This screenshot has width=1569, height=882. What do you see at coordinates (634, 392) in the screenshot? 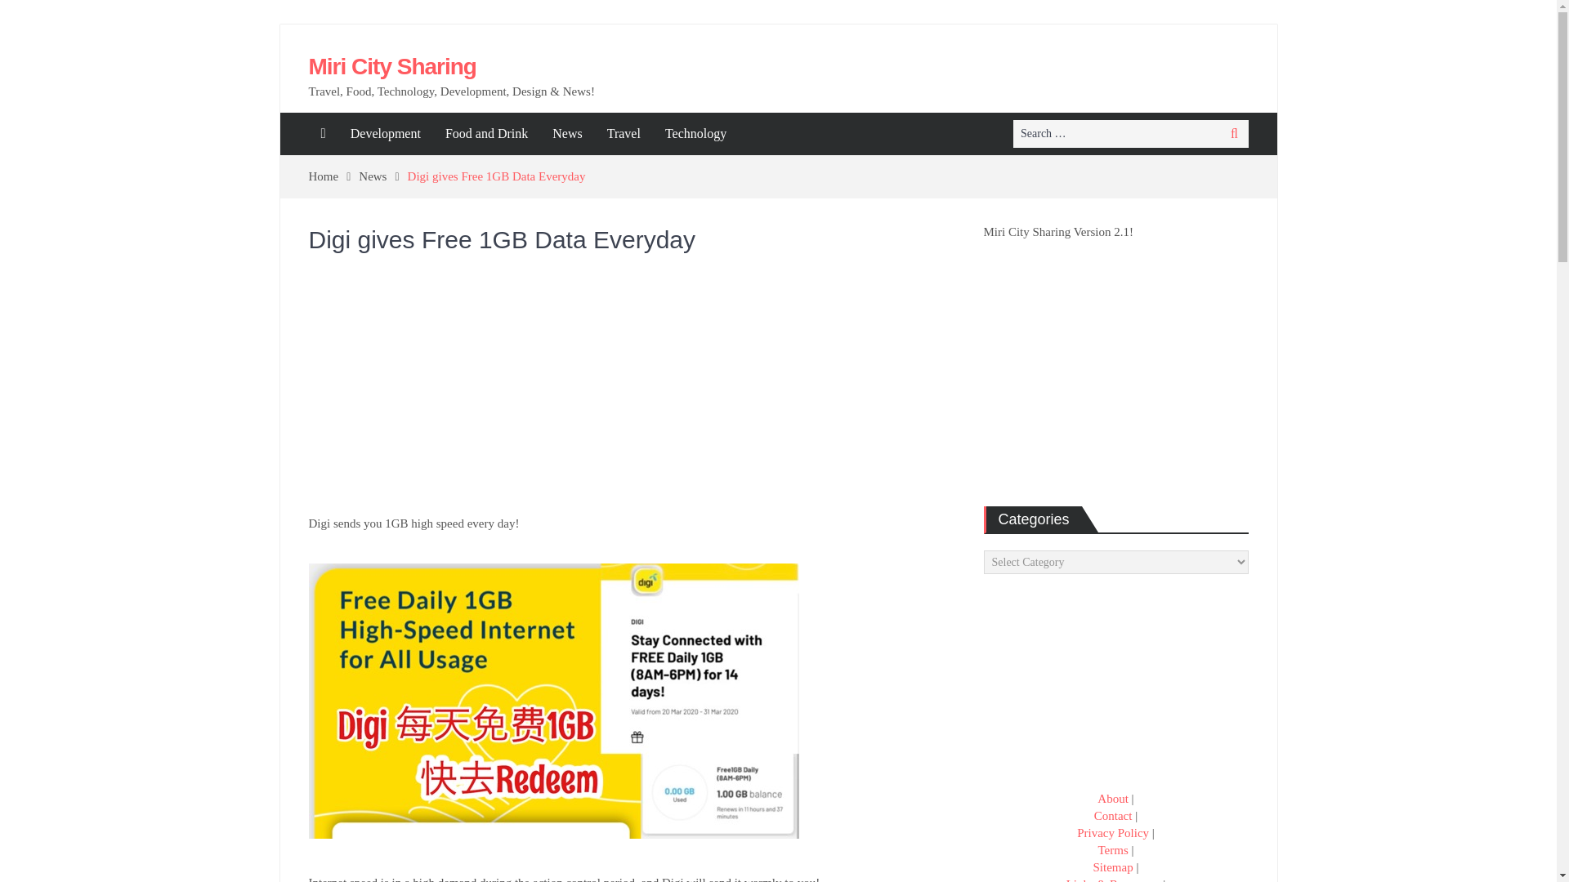
I see `Advertisement` at bounding box center [634, 392].